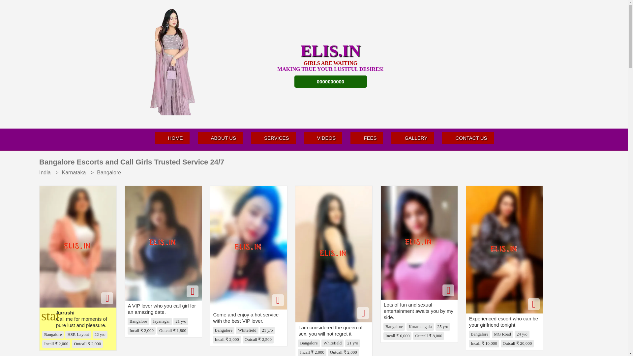 This screenshot has height=356, width=633. I want to click on 0000000000, so click(330, 81).